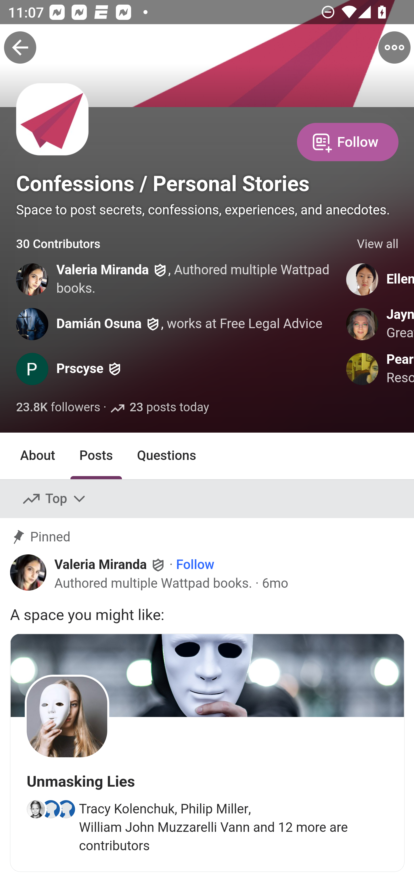  I want to click on Confessions / Personal Stories, so click(163, 184).